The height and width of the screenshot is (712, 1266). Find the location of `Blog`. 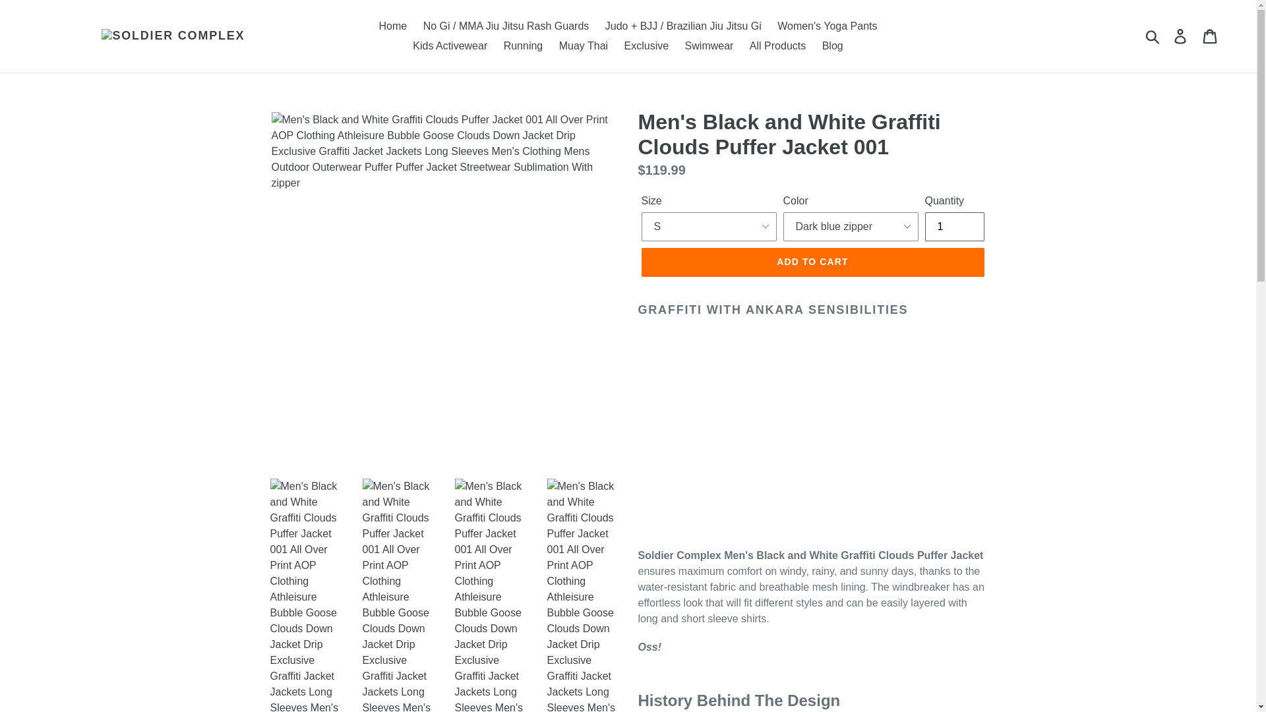

Blog is located at coordinates (832, 46).